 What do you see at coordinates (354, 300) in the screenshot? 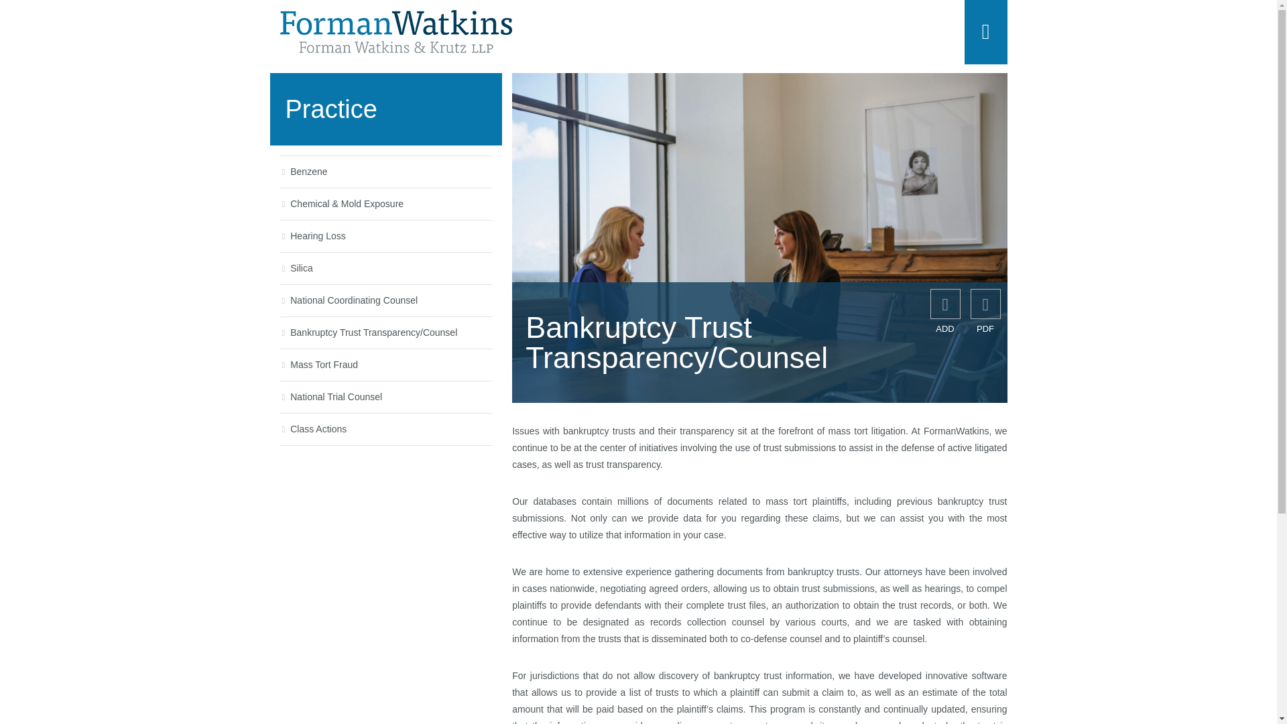
I see `National Coordinating Counsel` at bounding box center [354, 300].